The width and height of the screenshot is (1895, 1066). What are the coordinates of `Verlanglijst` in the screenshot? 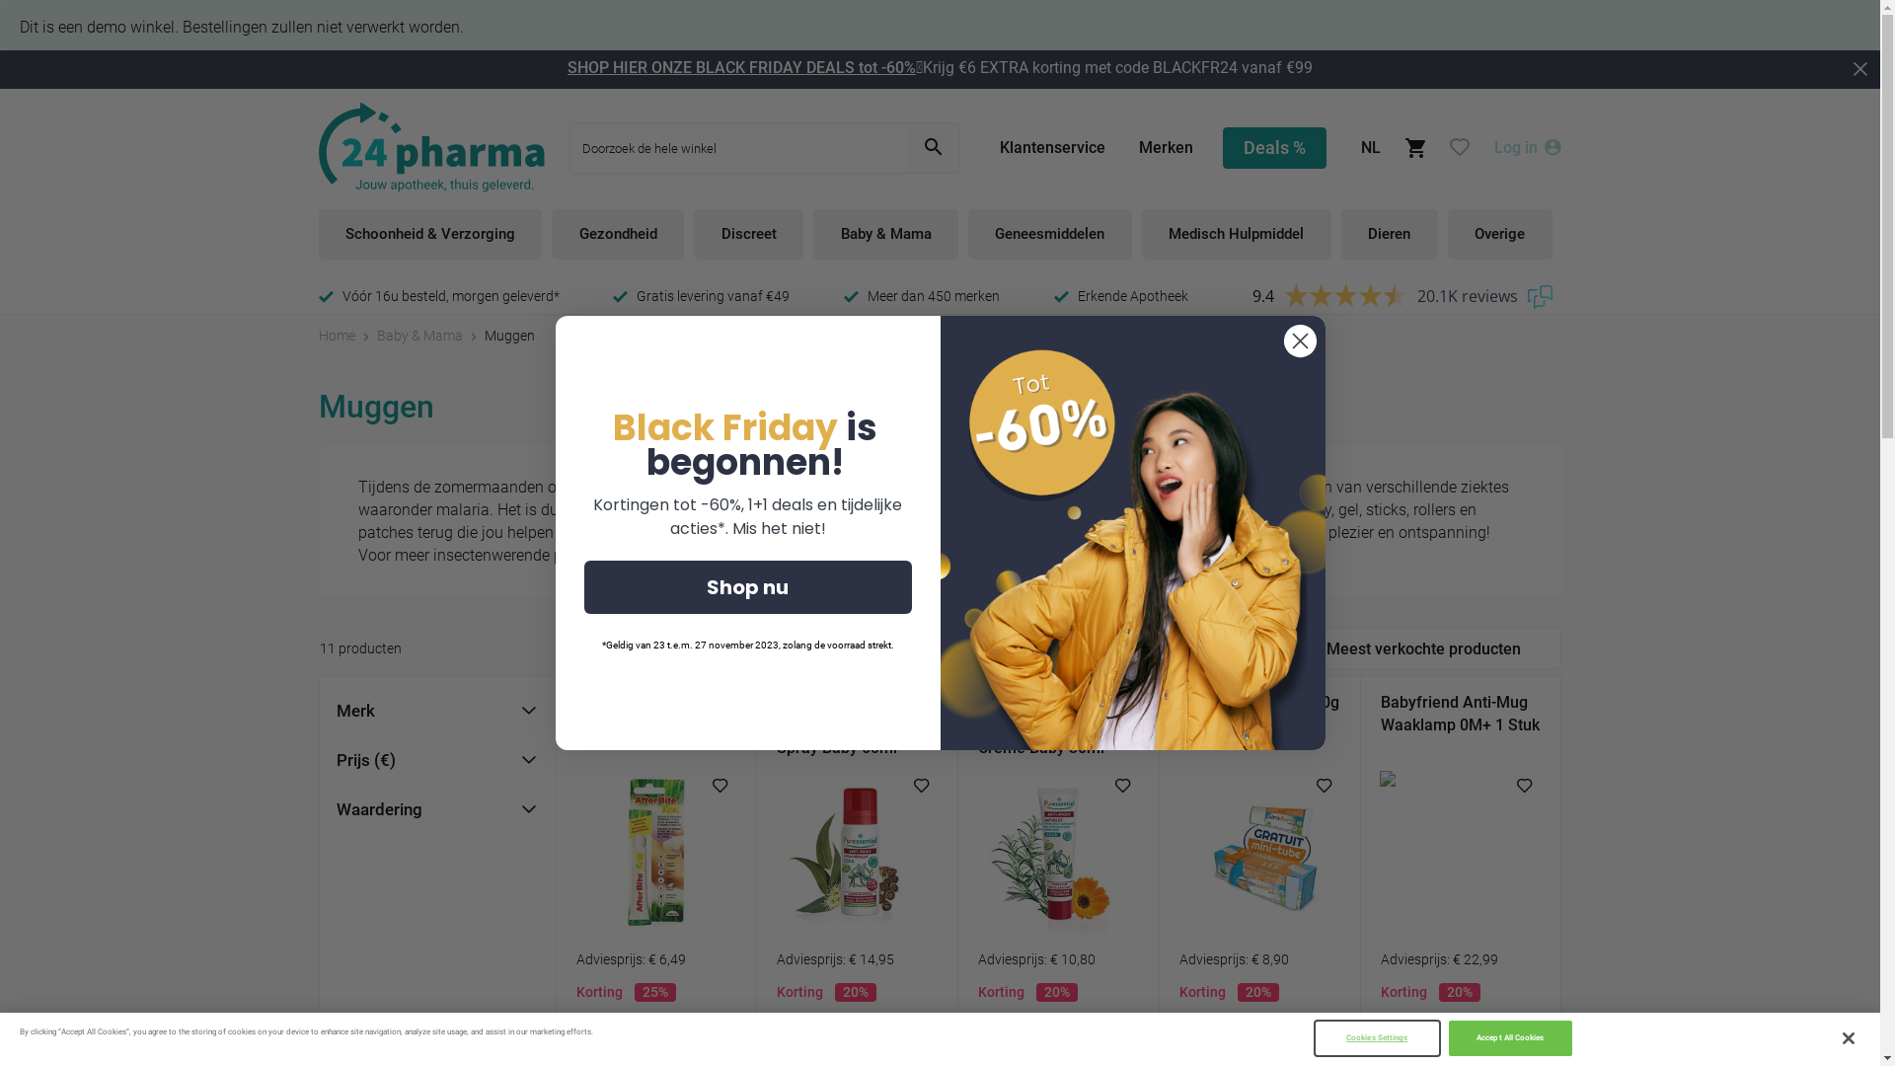 It's located at (1459, 148).